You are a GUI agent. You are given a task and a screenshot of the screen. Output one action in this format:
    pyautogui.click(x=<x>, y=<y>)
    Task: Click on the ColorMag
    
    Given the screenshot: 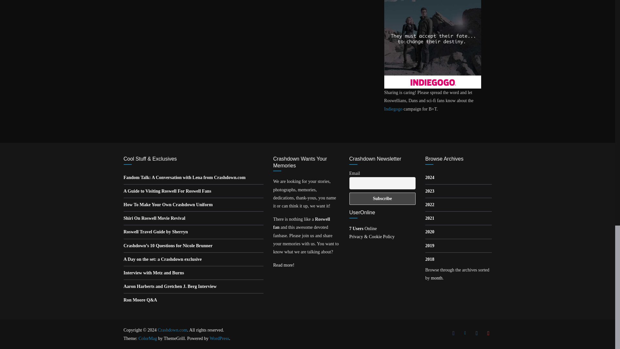 What is the action you would take?
    pyautogui.click(x=148, y=339)
    